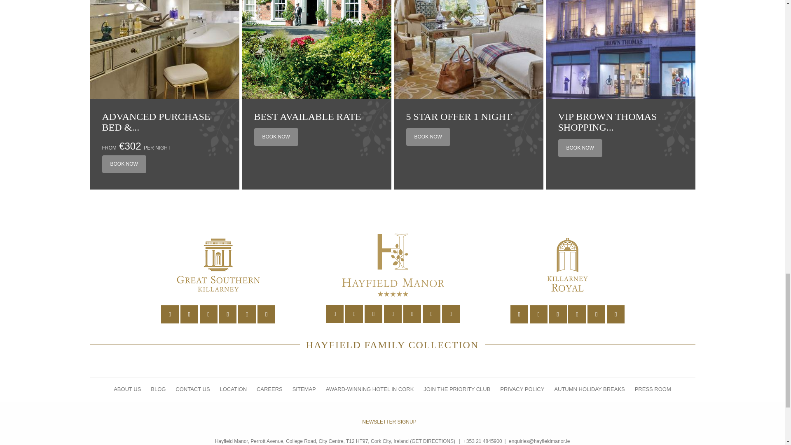 This screenshot has height=445, width=791. What do you see at coordinates (170, 314) in the screenshot?
I see `Location` at bounding box center [170, 314].